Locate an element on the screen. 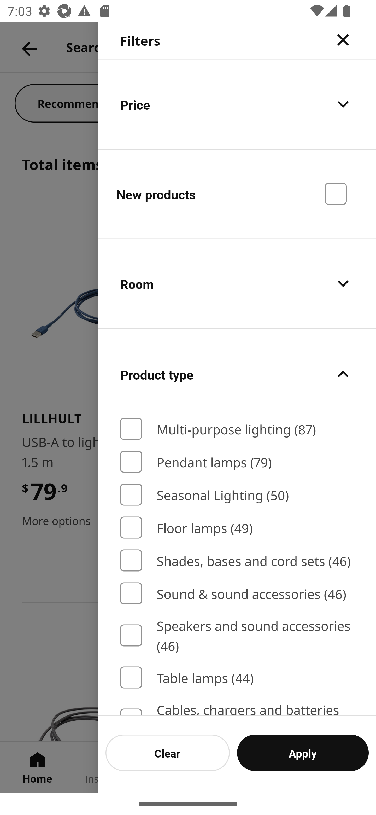 The image size is (376, 815). Floor lamps (49) is located at coordinates (237, 528).